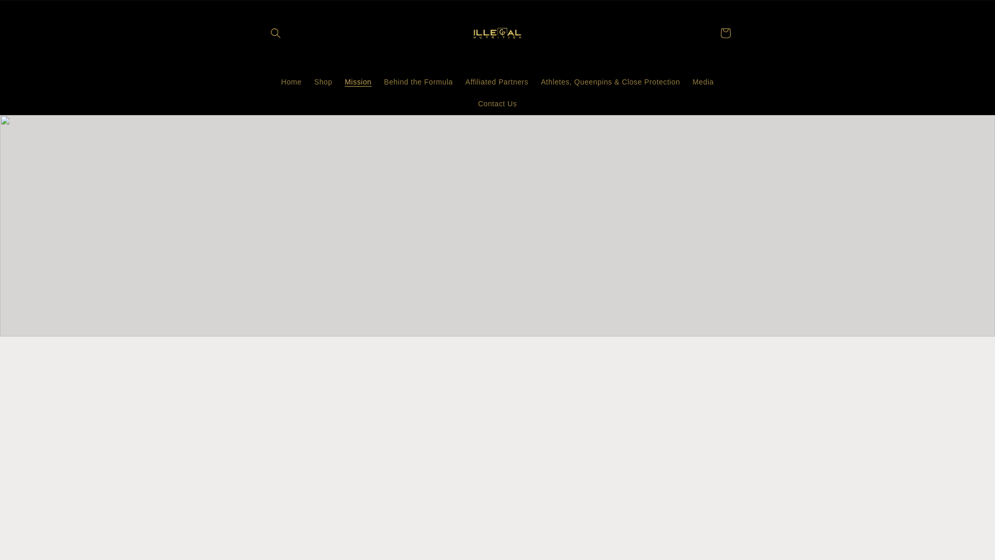  Describe the element at coordinates (726, 33) in the screenshot. I see `Cart` at that location.